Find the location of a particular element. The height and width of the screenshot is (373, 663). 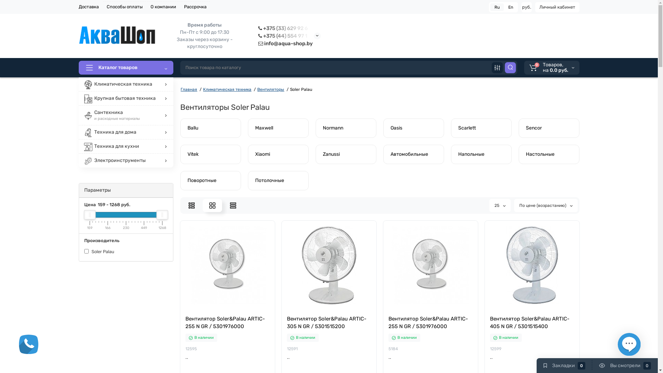

En is located at coordinates (511, 7).